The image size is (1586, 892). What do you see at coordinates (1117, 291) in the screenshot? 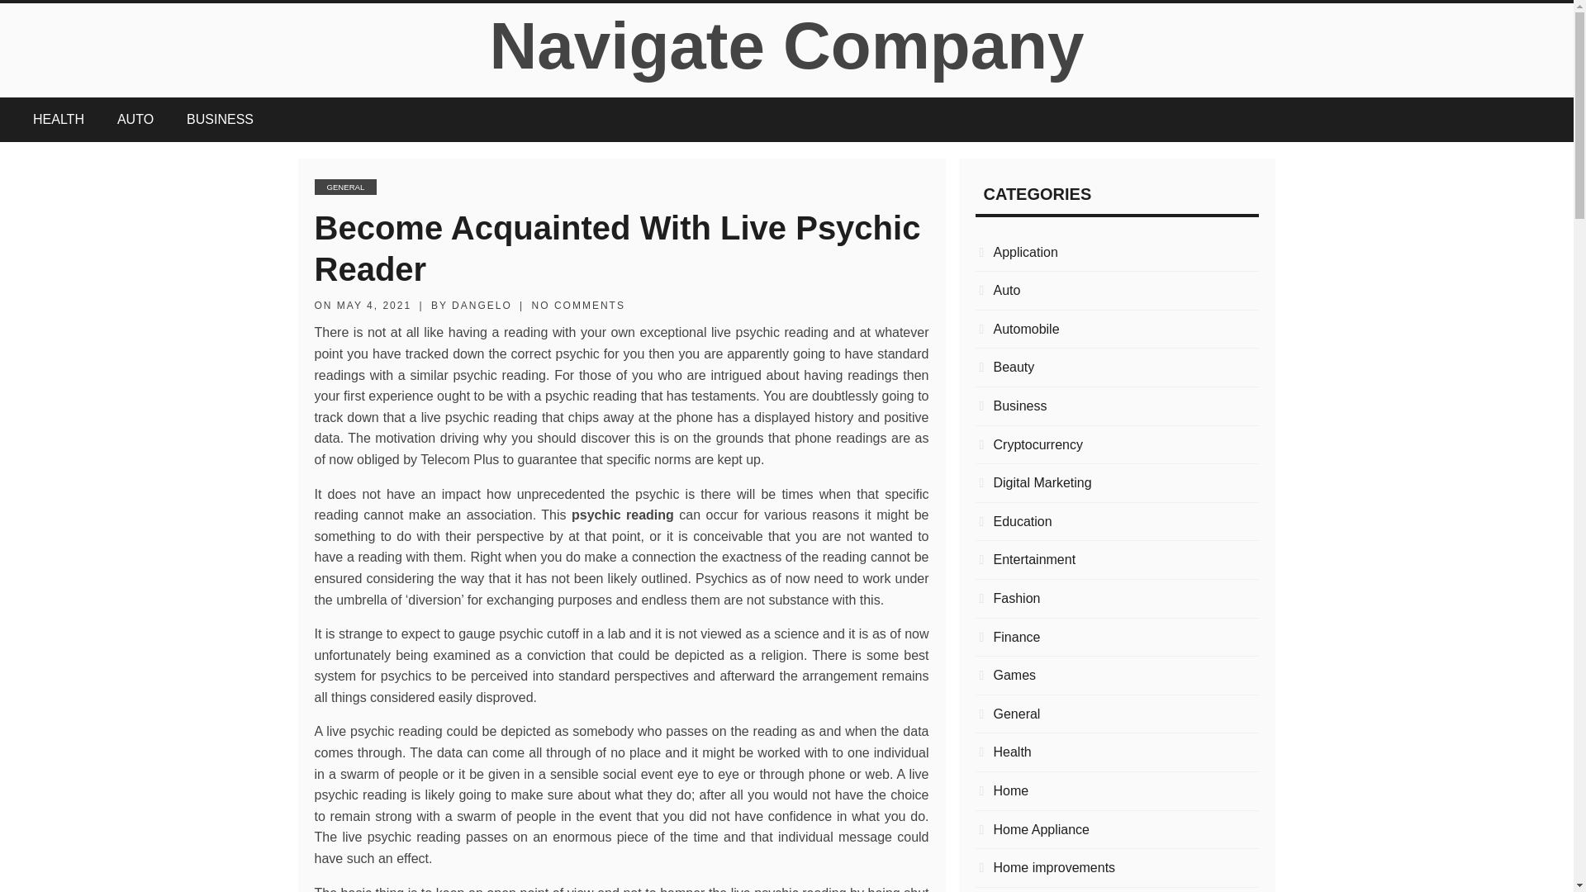
I see `Auto` at bounding box center [1117, 291].